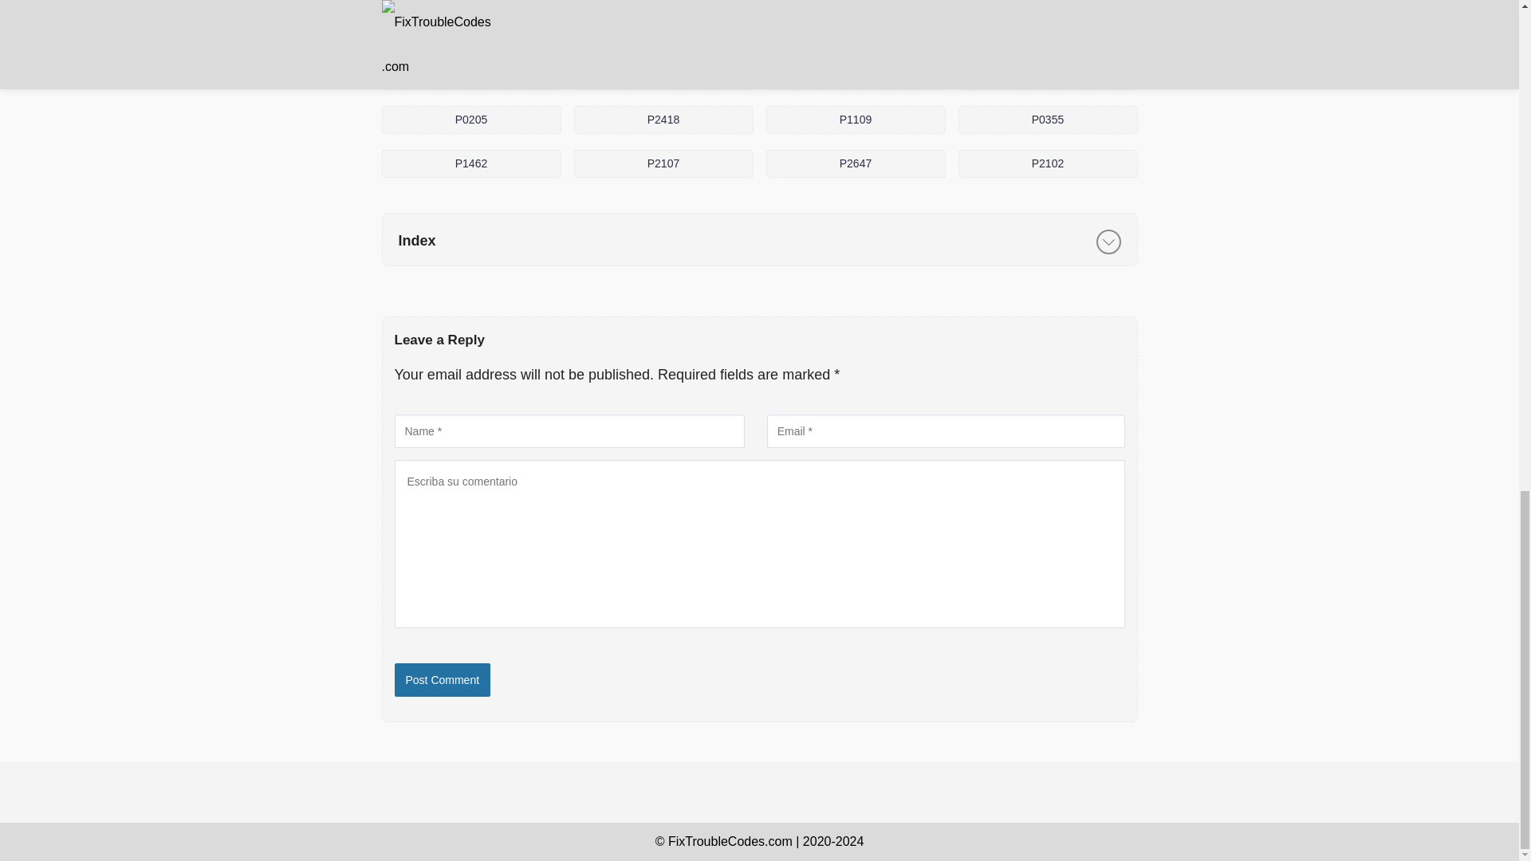 The width and height of the screenshot is (1531, 861). What do you see at coordinates (1048, 76) in the screenshot?
I see `B1806` at bounding box center [1048, 76].